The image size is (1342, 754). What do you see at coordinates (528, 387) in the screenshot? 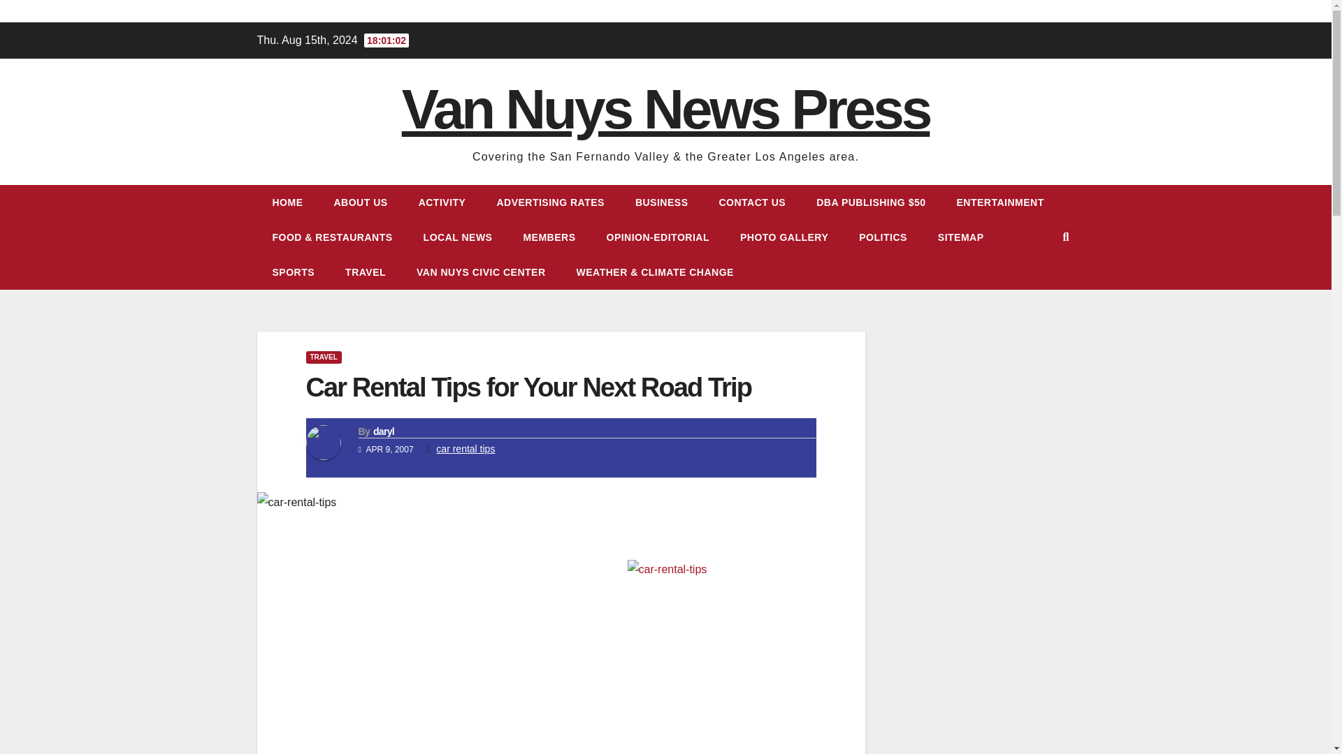
I see `Permalink to: Car Rental Tips for Your Next Road Trip` at bounding box center [528, 387].